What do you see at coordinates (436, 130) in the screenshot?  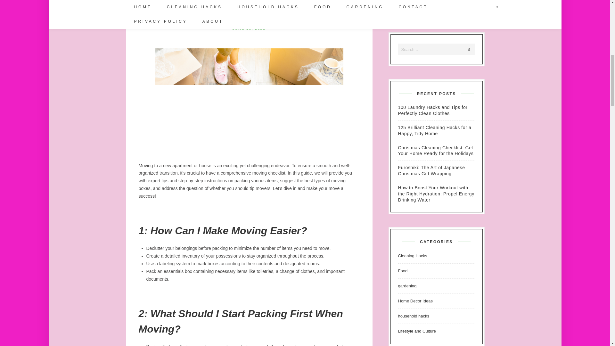 I see `125 Brilliant Cleaning Hacks for a Happy, Tidy Home` at bounding box center [436, 130].